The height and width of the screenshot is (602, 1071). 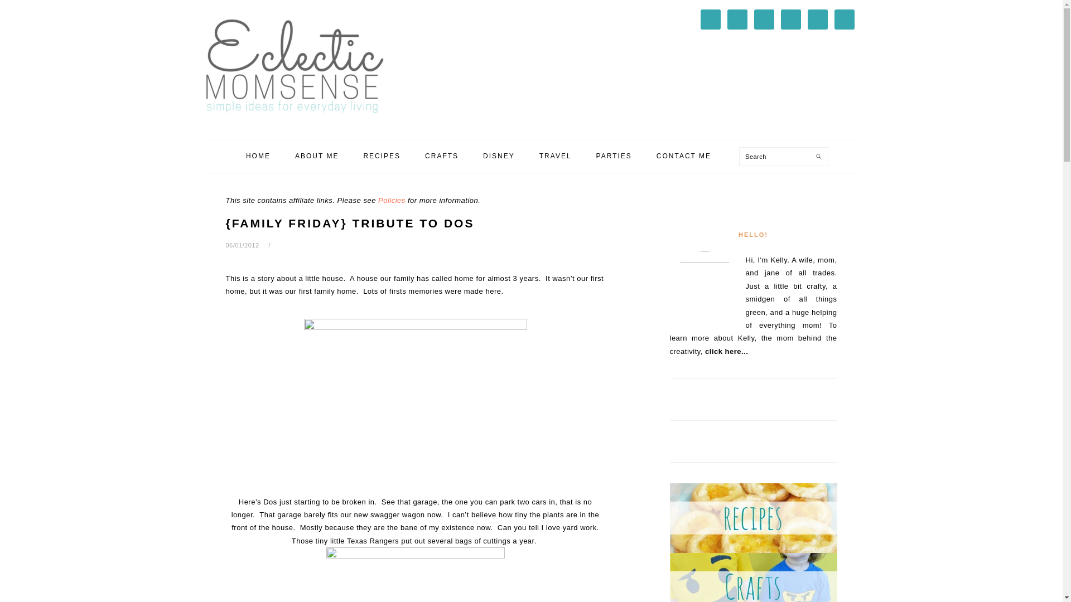 What do you see at coordinates (382, 156) in the screenshot?
I see `RECIPES` at bounding box center [382, 156].